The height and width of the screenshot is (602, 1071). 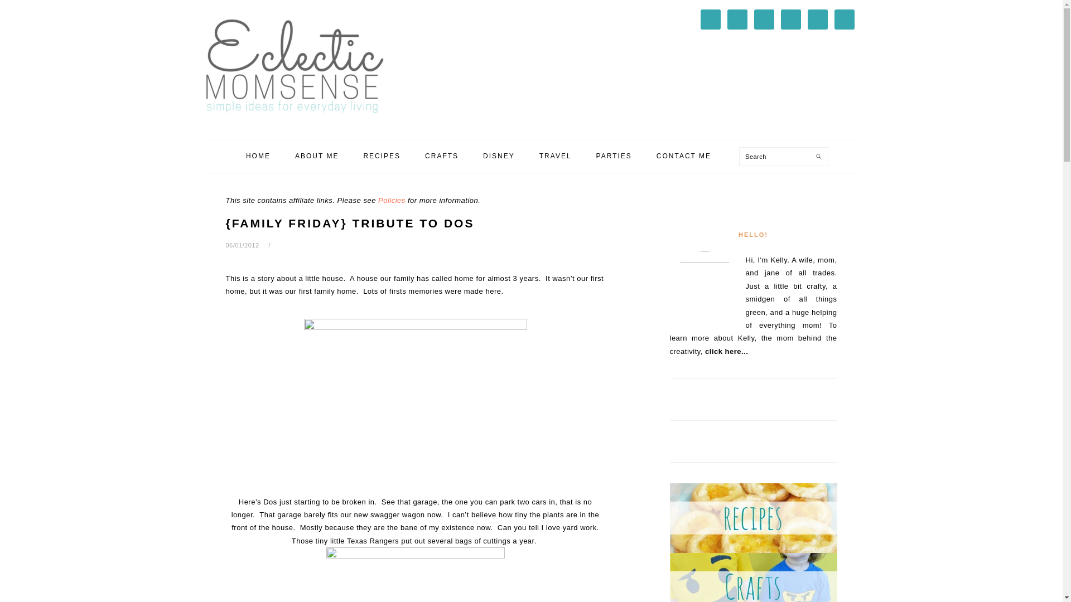 What do you see at coordinates (382, 156) in the screenshot?
I see `RECIPES` at bounding box center [382, 156].